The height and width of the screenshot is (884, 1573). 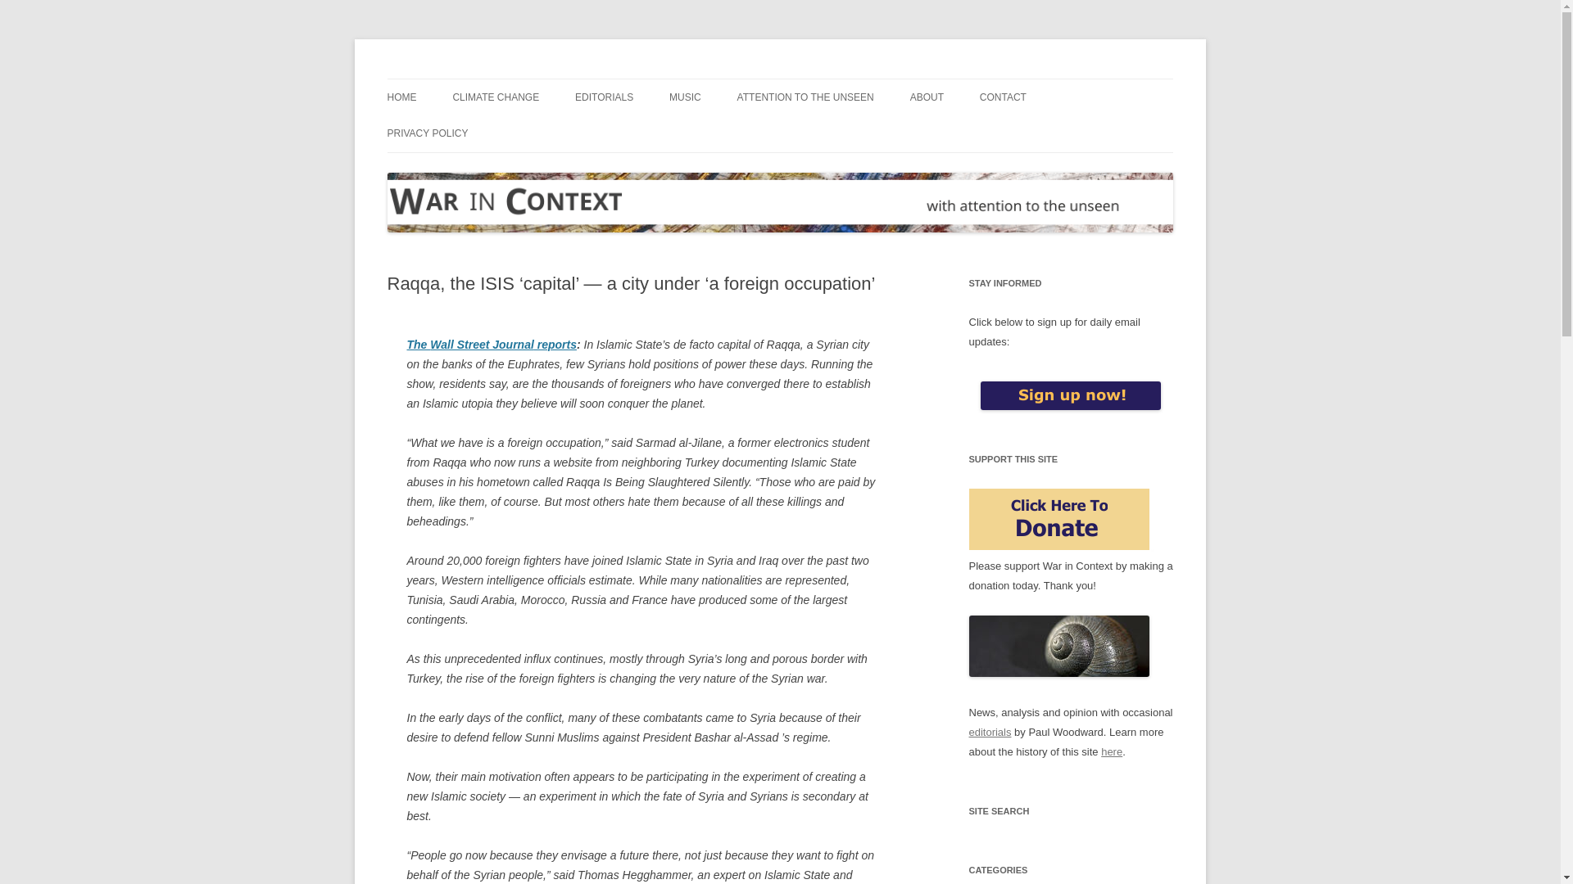 What do you see at coordinates (427, 133) in the screenshot?
I see `PRIVACY POLICY` at bounding box center [427, 133].